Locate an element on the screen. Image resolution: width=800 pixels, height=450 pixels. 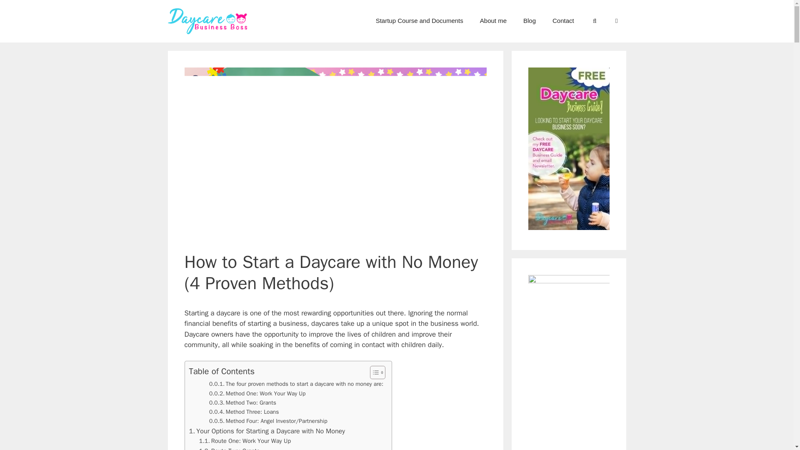
Method Three: Loans is located at coordinates (244, 412).